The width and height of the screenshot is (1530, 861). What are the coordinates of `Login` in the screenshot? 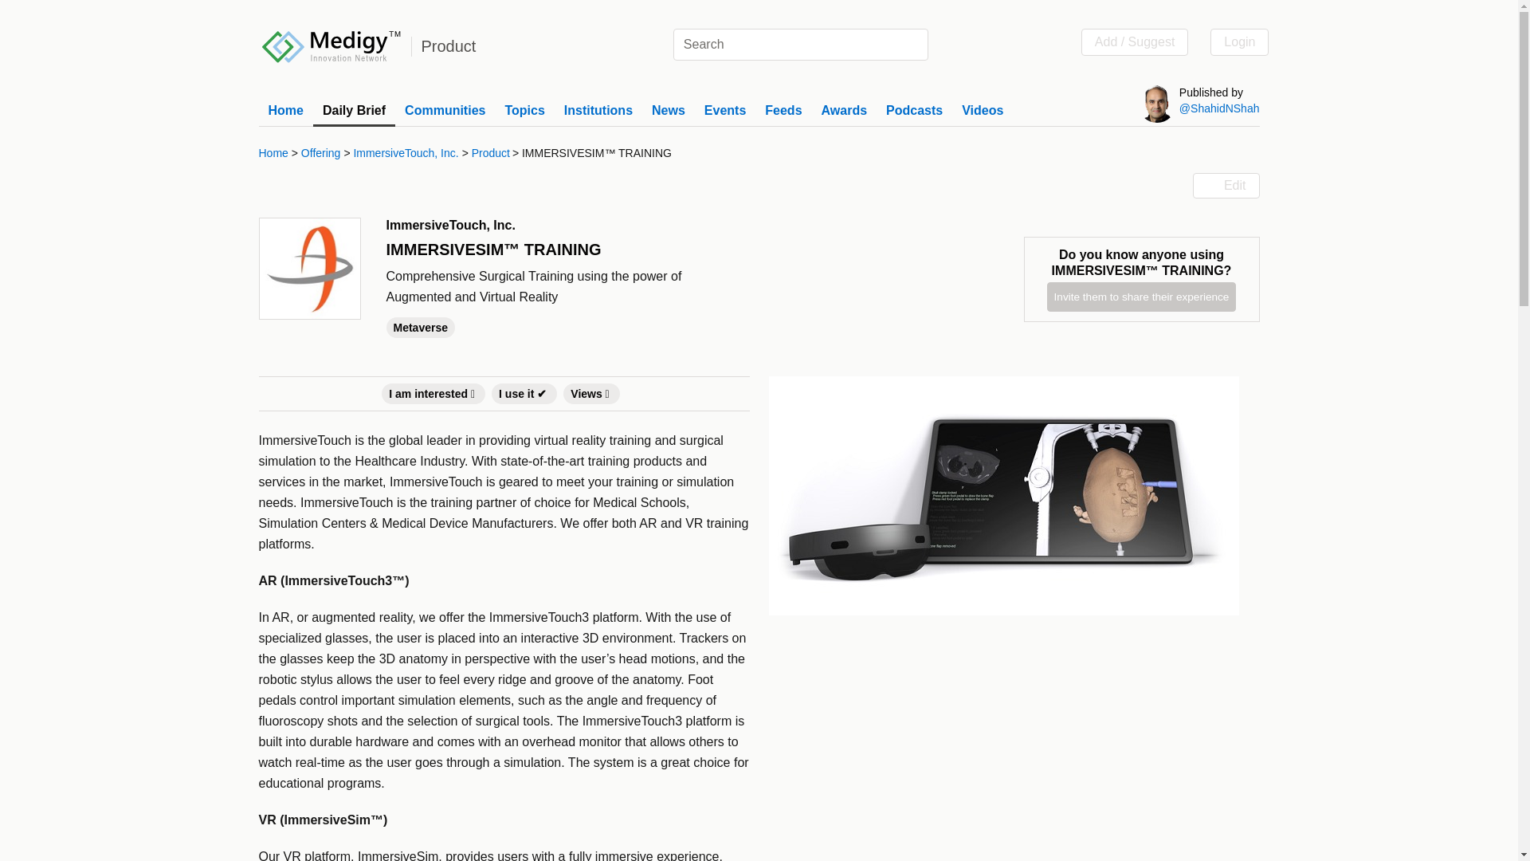 It's located at (1238, 41).